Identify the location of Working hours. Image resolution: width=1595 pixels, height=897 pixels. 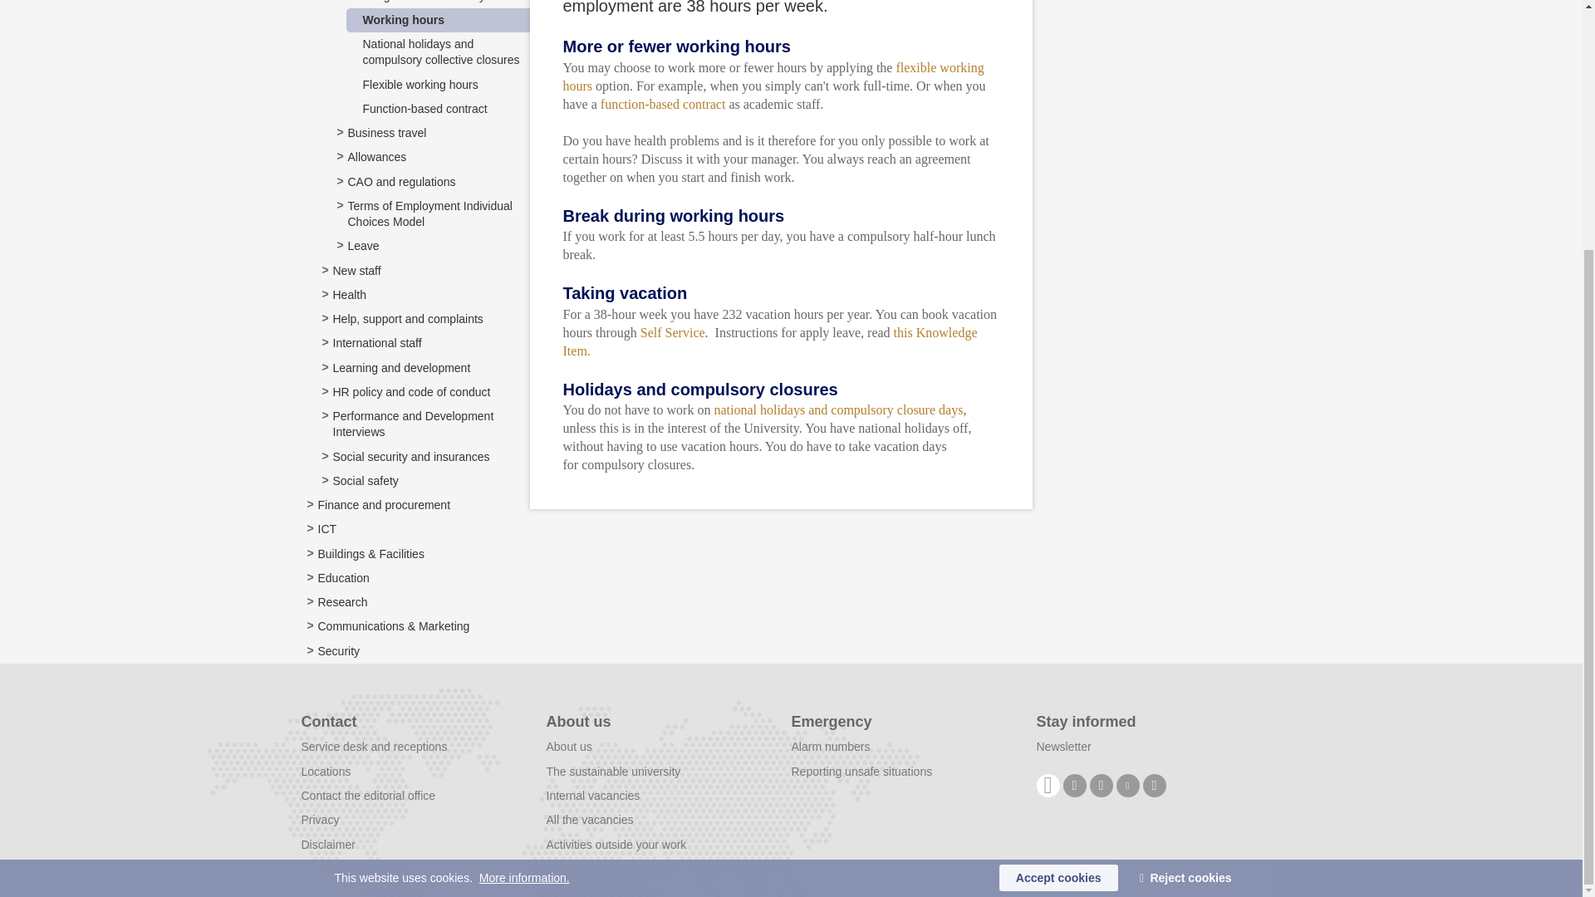
(403, 20).